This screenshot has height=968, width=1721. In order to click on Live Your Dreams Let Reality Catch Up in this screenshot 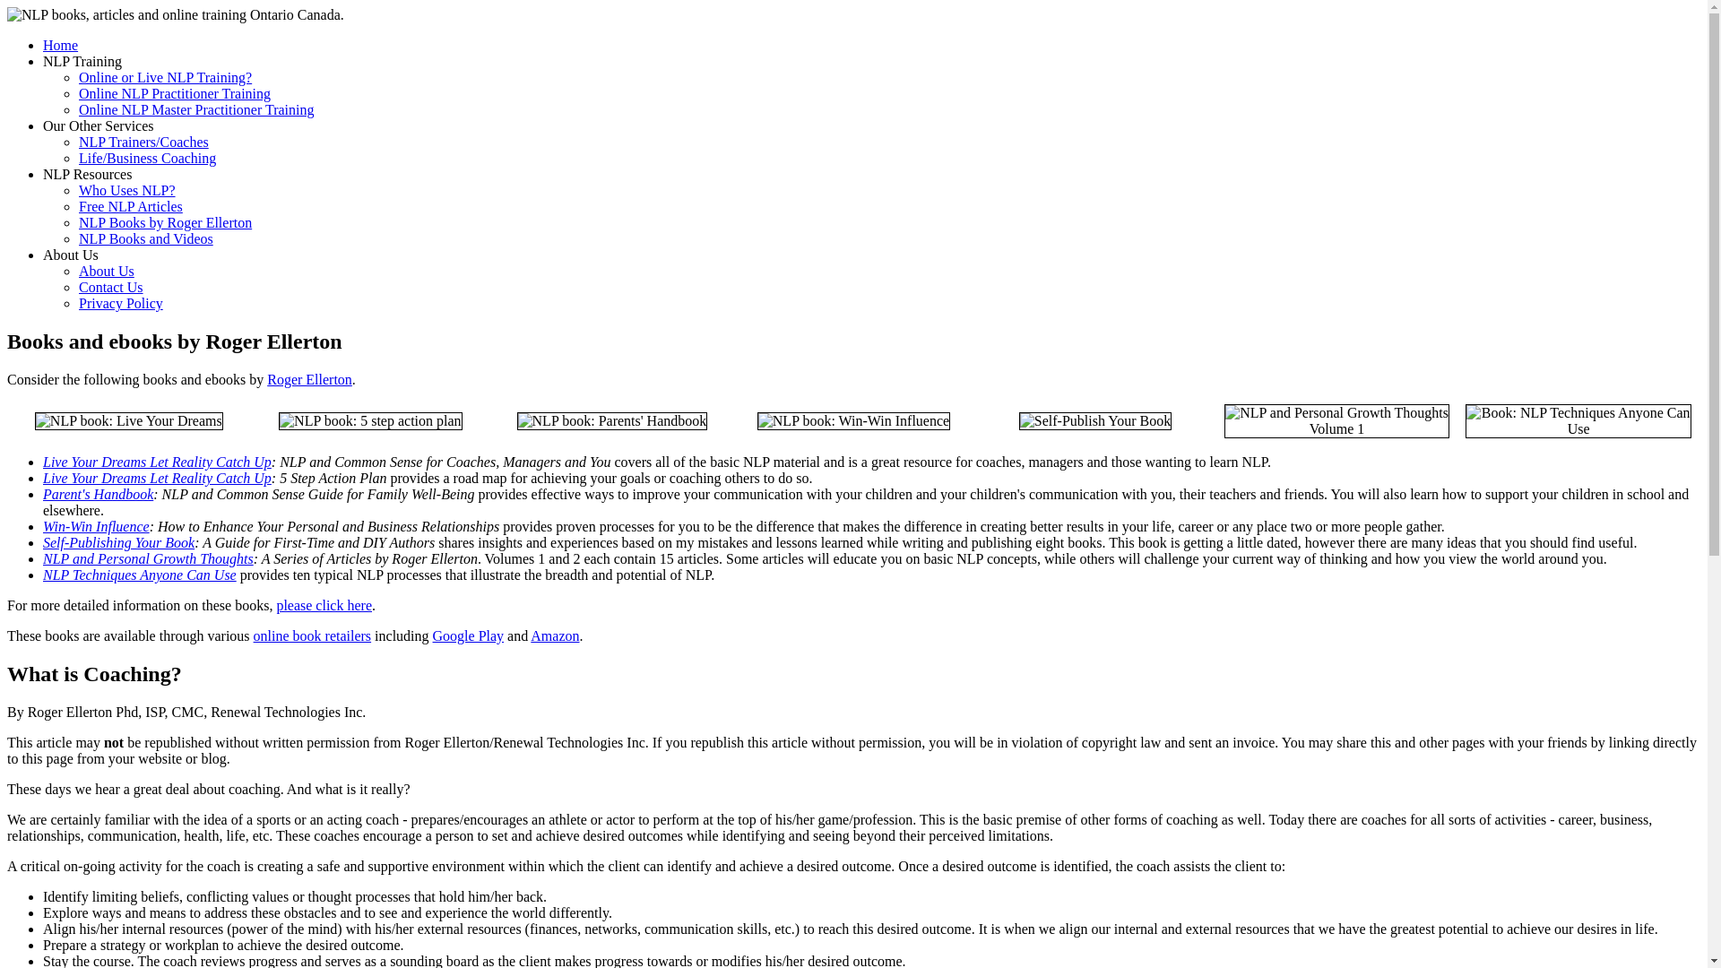, I will do `click(158, 478)`.